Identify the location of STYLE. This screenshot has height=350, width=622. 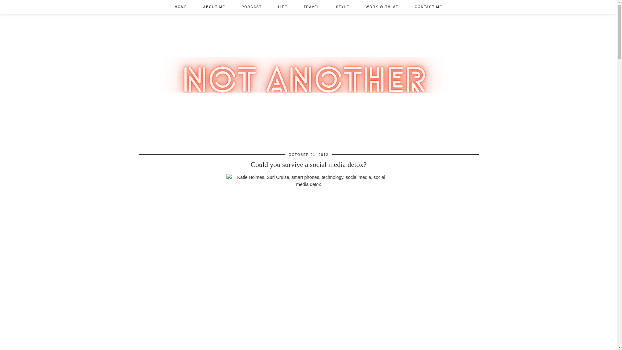
(343, 7).